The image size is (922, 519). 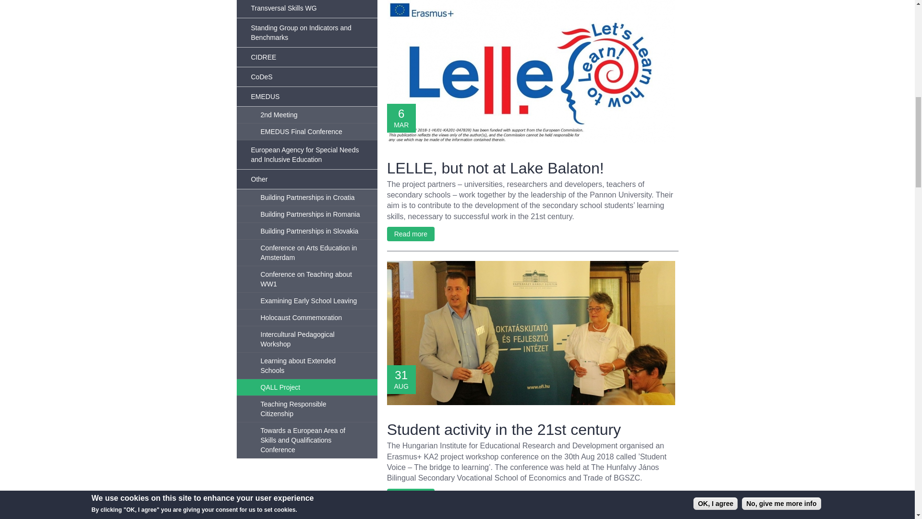 What do you see at coordinates (306, 301) in the screenshot?
I see `Examining Early School Leaving` at bounding box center [306, 301].